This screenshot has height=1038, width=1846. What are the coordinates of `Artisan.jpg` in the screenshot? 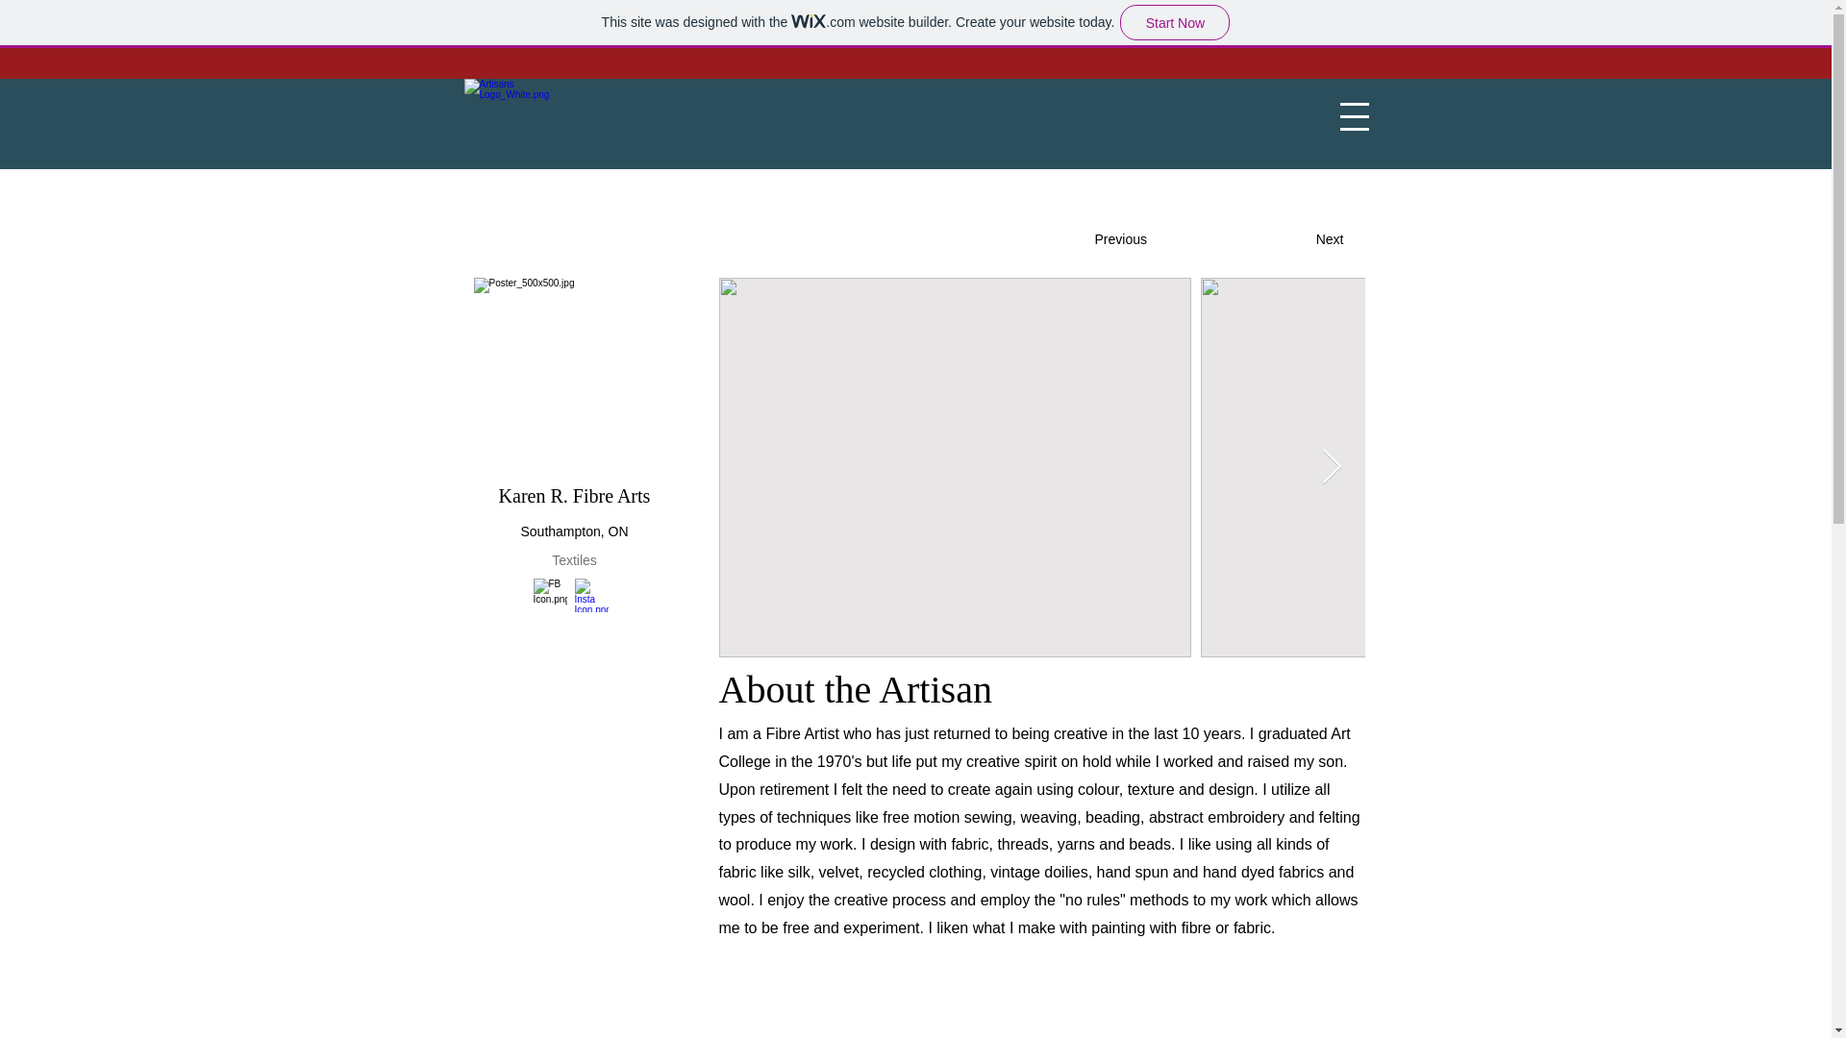 It's located at (573, 375).